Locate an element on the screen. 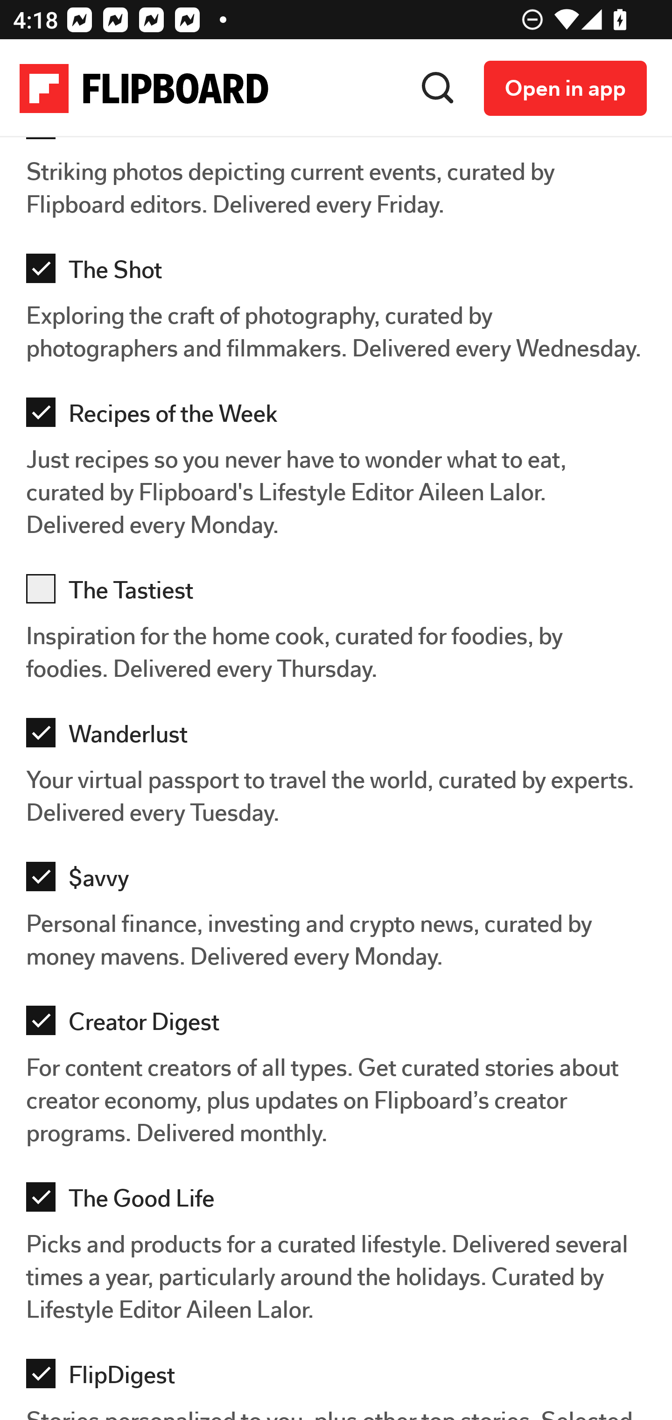 This screenshot has height=1420, width=672. Search is located at coordinates (438, 89).